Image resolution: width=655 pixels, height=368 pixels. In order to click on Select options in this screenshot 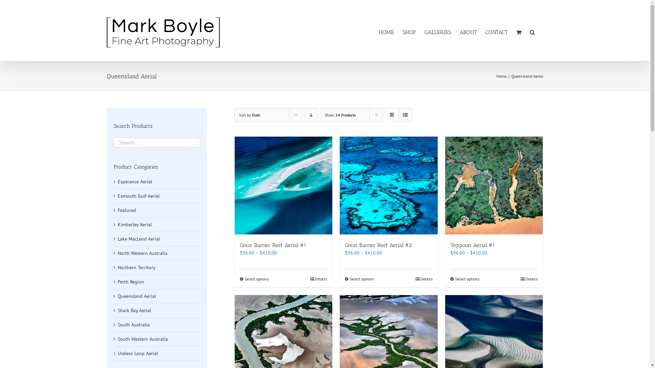, I will do `click(254, 279)`.